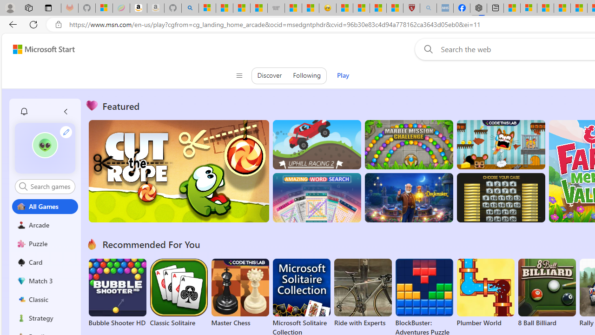  I want to click on Web search, so click(427, 49).